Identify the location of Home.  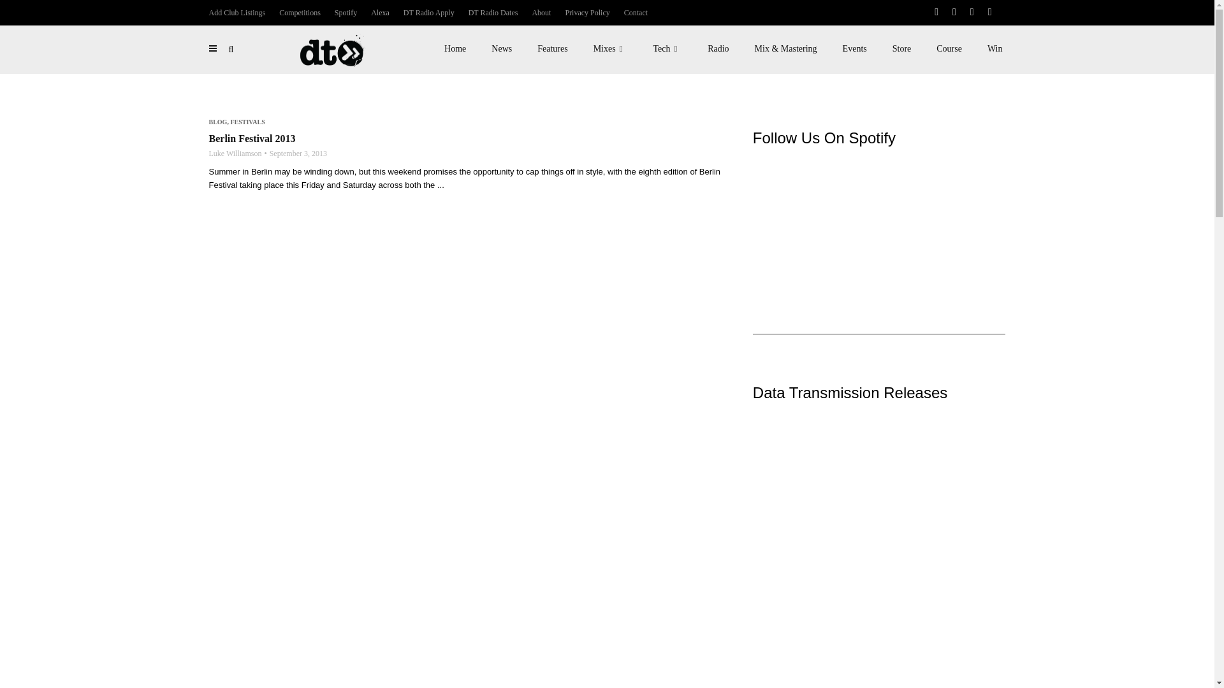
(455, 48).